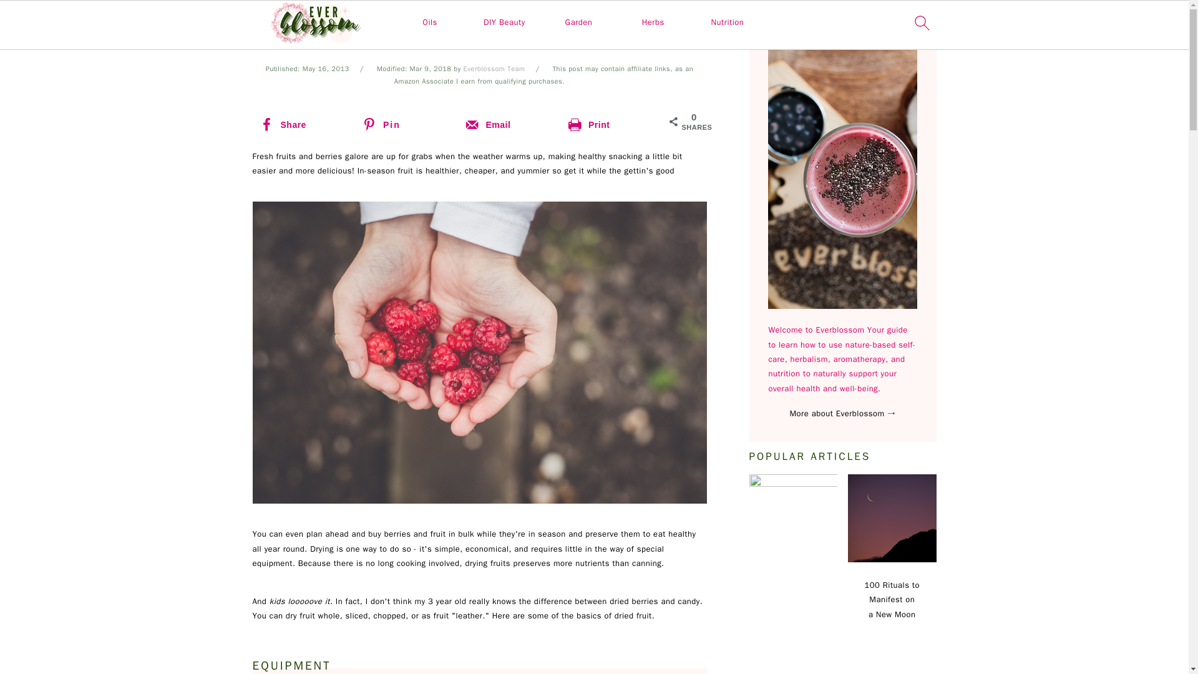 The image size is (1198, 674). Describe the element at coordinates (303, 125) in the screenshot. I see `Share` at that location.